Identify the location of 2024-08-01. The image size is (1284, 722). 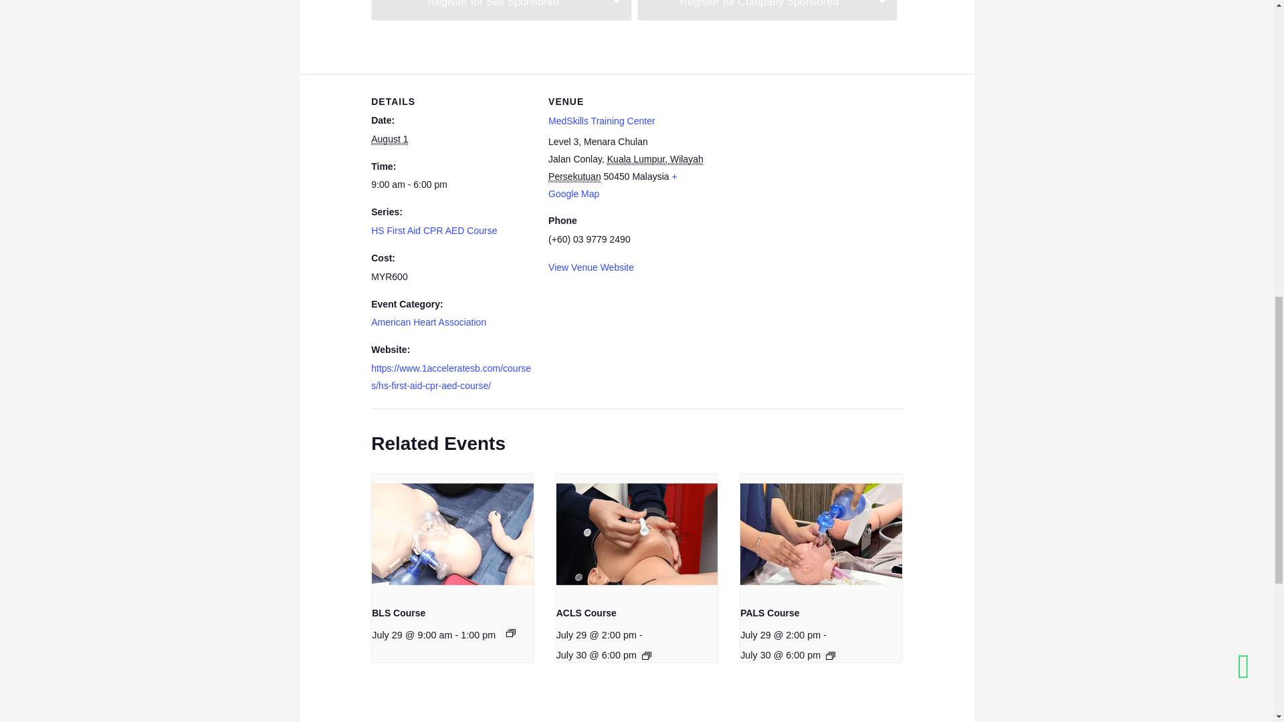
(451, 185).